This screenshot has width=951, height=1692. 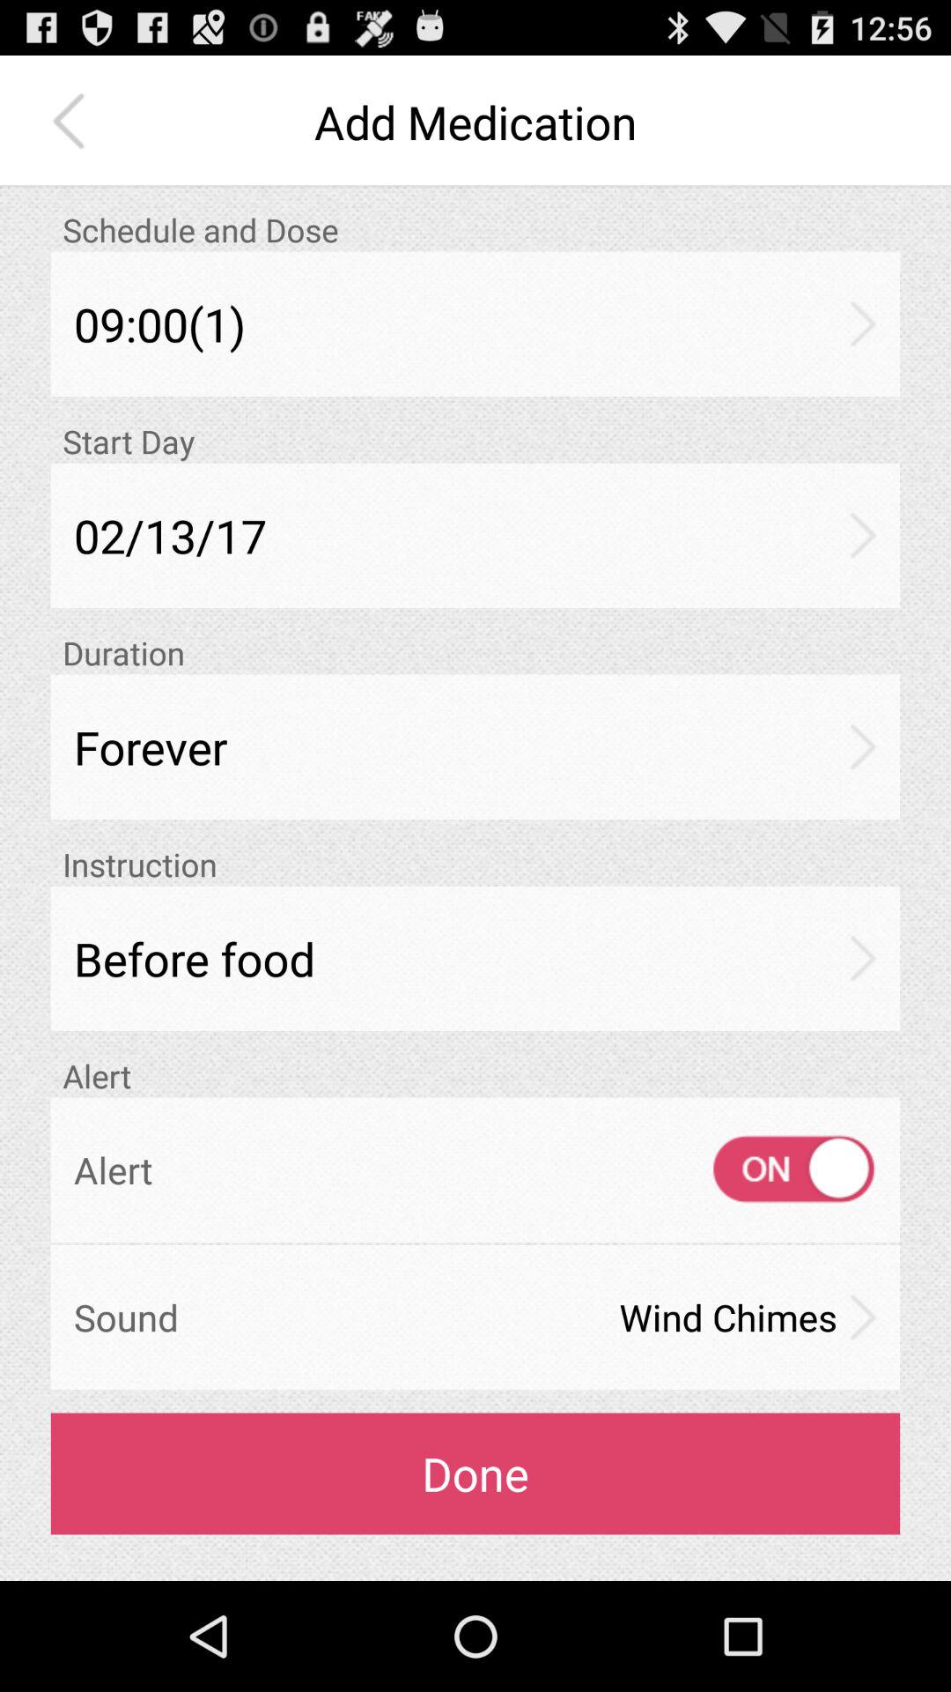 I want to click on jump to forever, so click(x=475, y=747).